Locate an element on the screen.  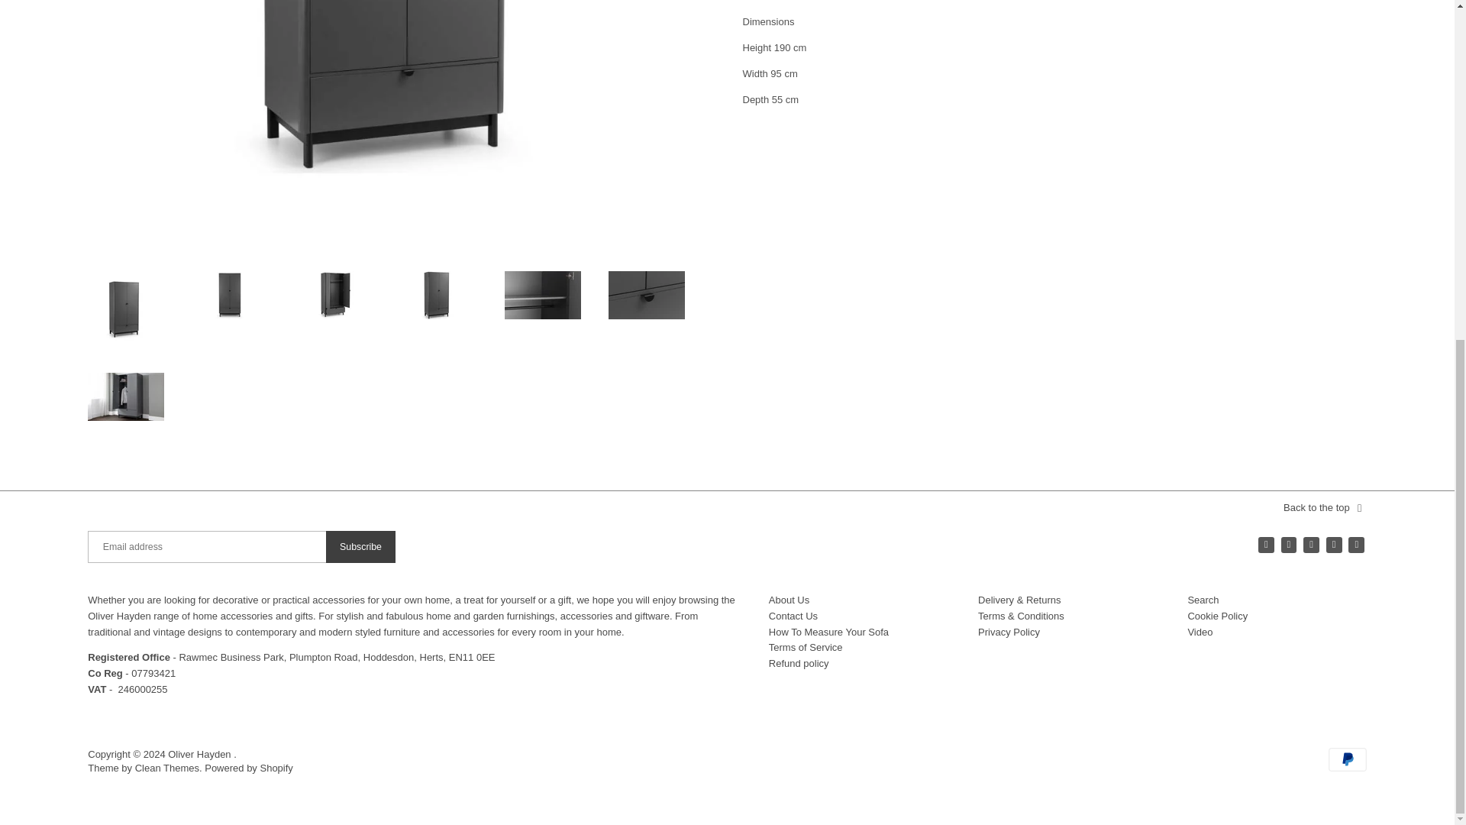
Subscribe is located at coordinates (360, 547).